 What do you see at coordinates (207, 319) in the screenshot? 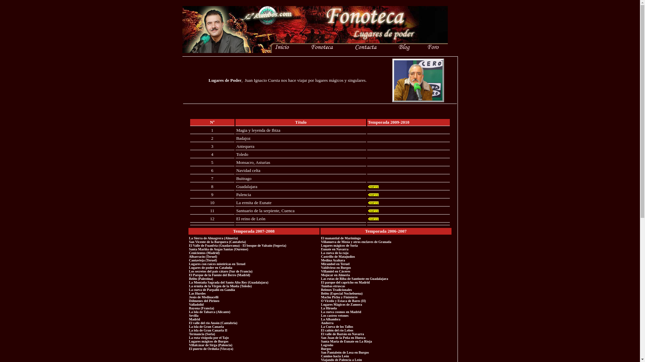
I see `  ` at bounding box center [207, 319].